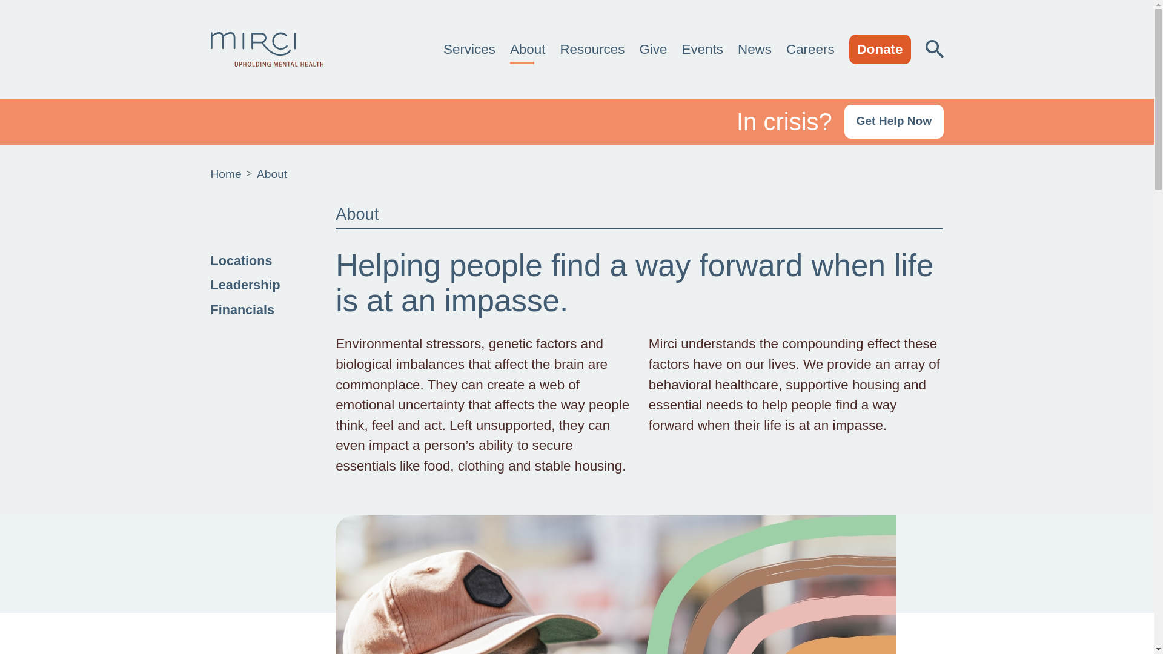 The image size is (1163, 654). What do you see at coordinates (262, 309) in the screenshot?
I see `Financials` at bounding box center [262, 309].